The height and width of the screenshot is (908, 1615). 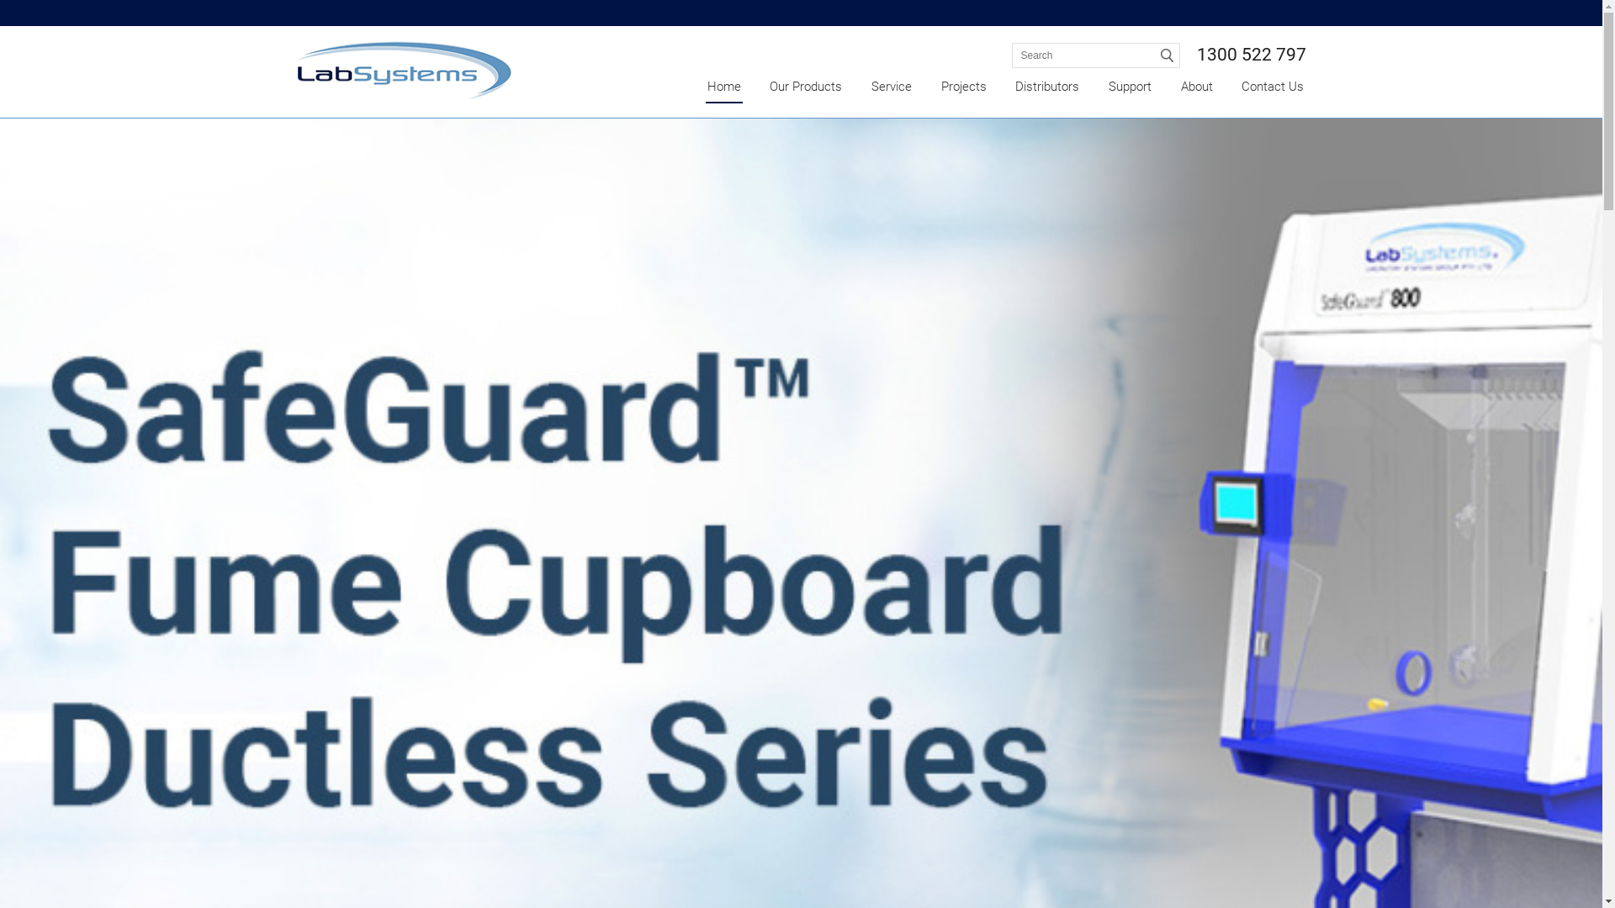 What do you see at coordinates (1273, 87) in the screenshot?
I see `Contact Us` at bounding box center [1273, 87].